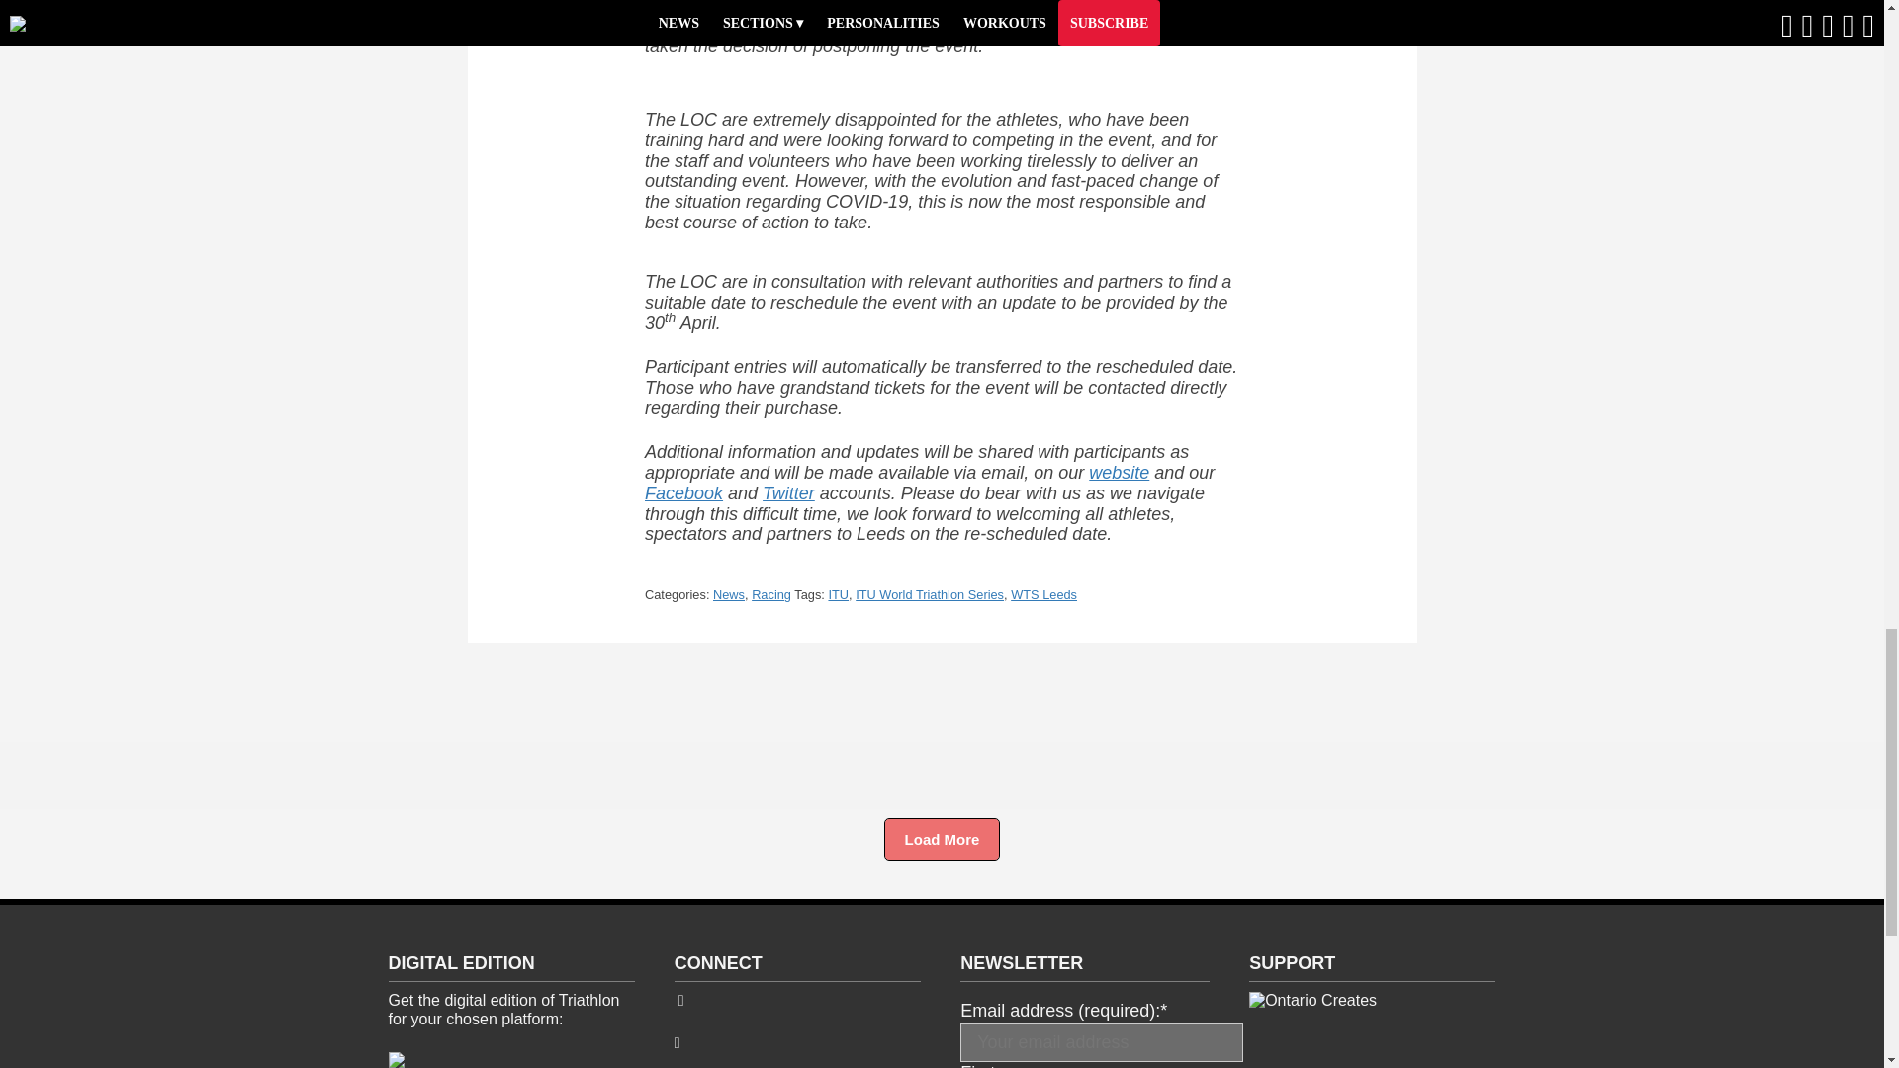 The height and width of the screenshot is (1068, 1899). What do you see at coordinates (728, 595) in the screenshot?
I see `News` at bounding box center [728, 595].